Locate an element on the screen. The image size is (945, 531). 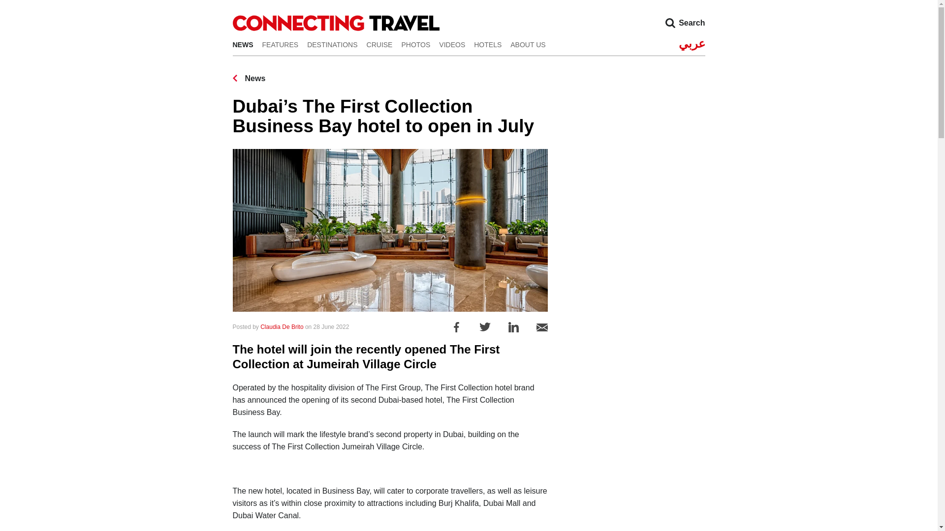
DESTINATIONS is located at coordinates (332, 44).